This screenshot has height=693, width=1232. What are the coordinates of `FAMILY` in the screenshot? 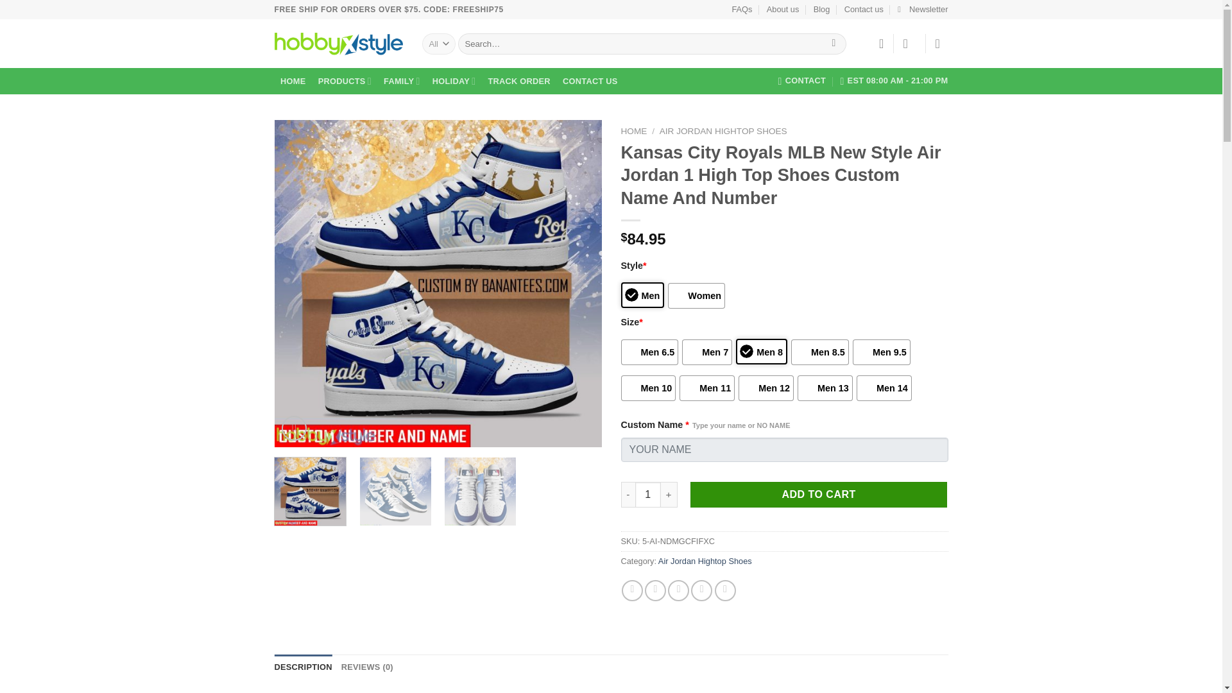 It's located at (402, 81).